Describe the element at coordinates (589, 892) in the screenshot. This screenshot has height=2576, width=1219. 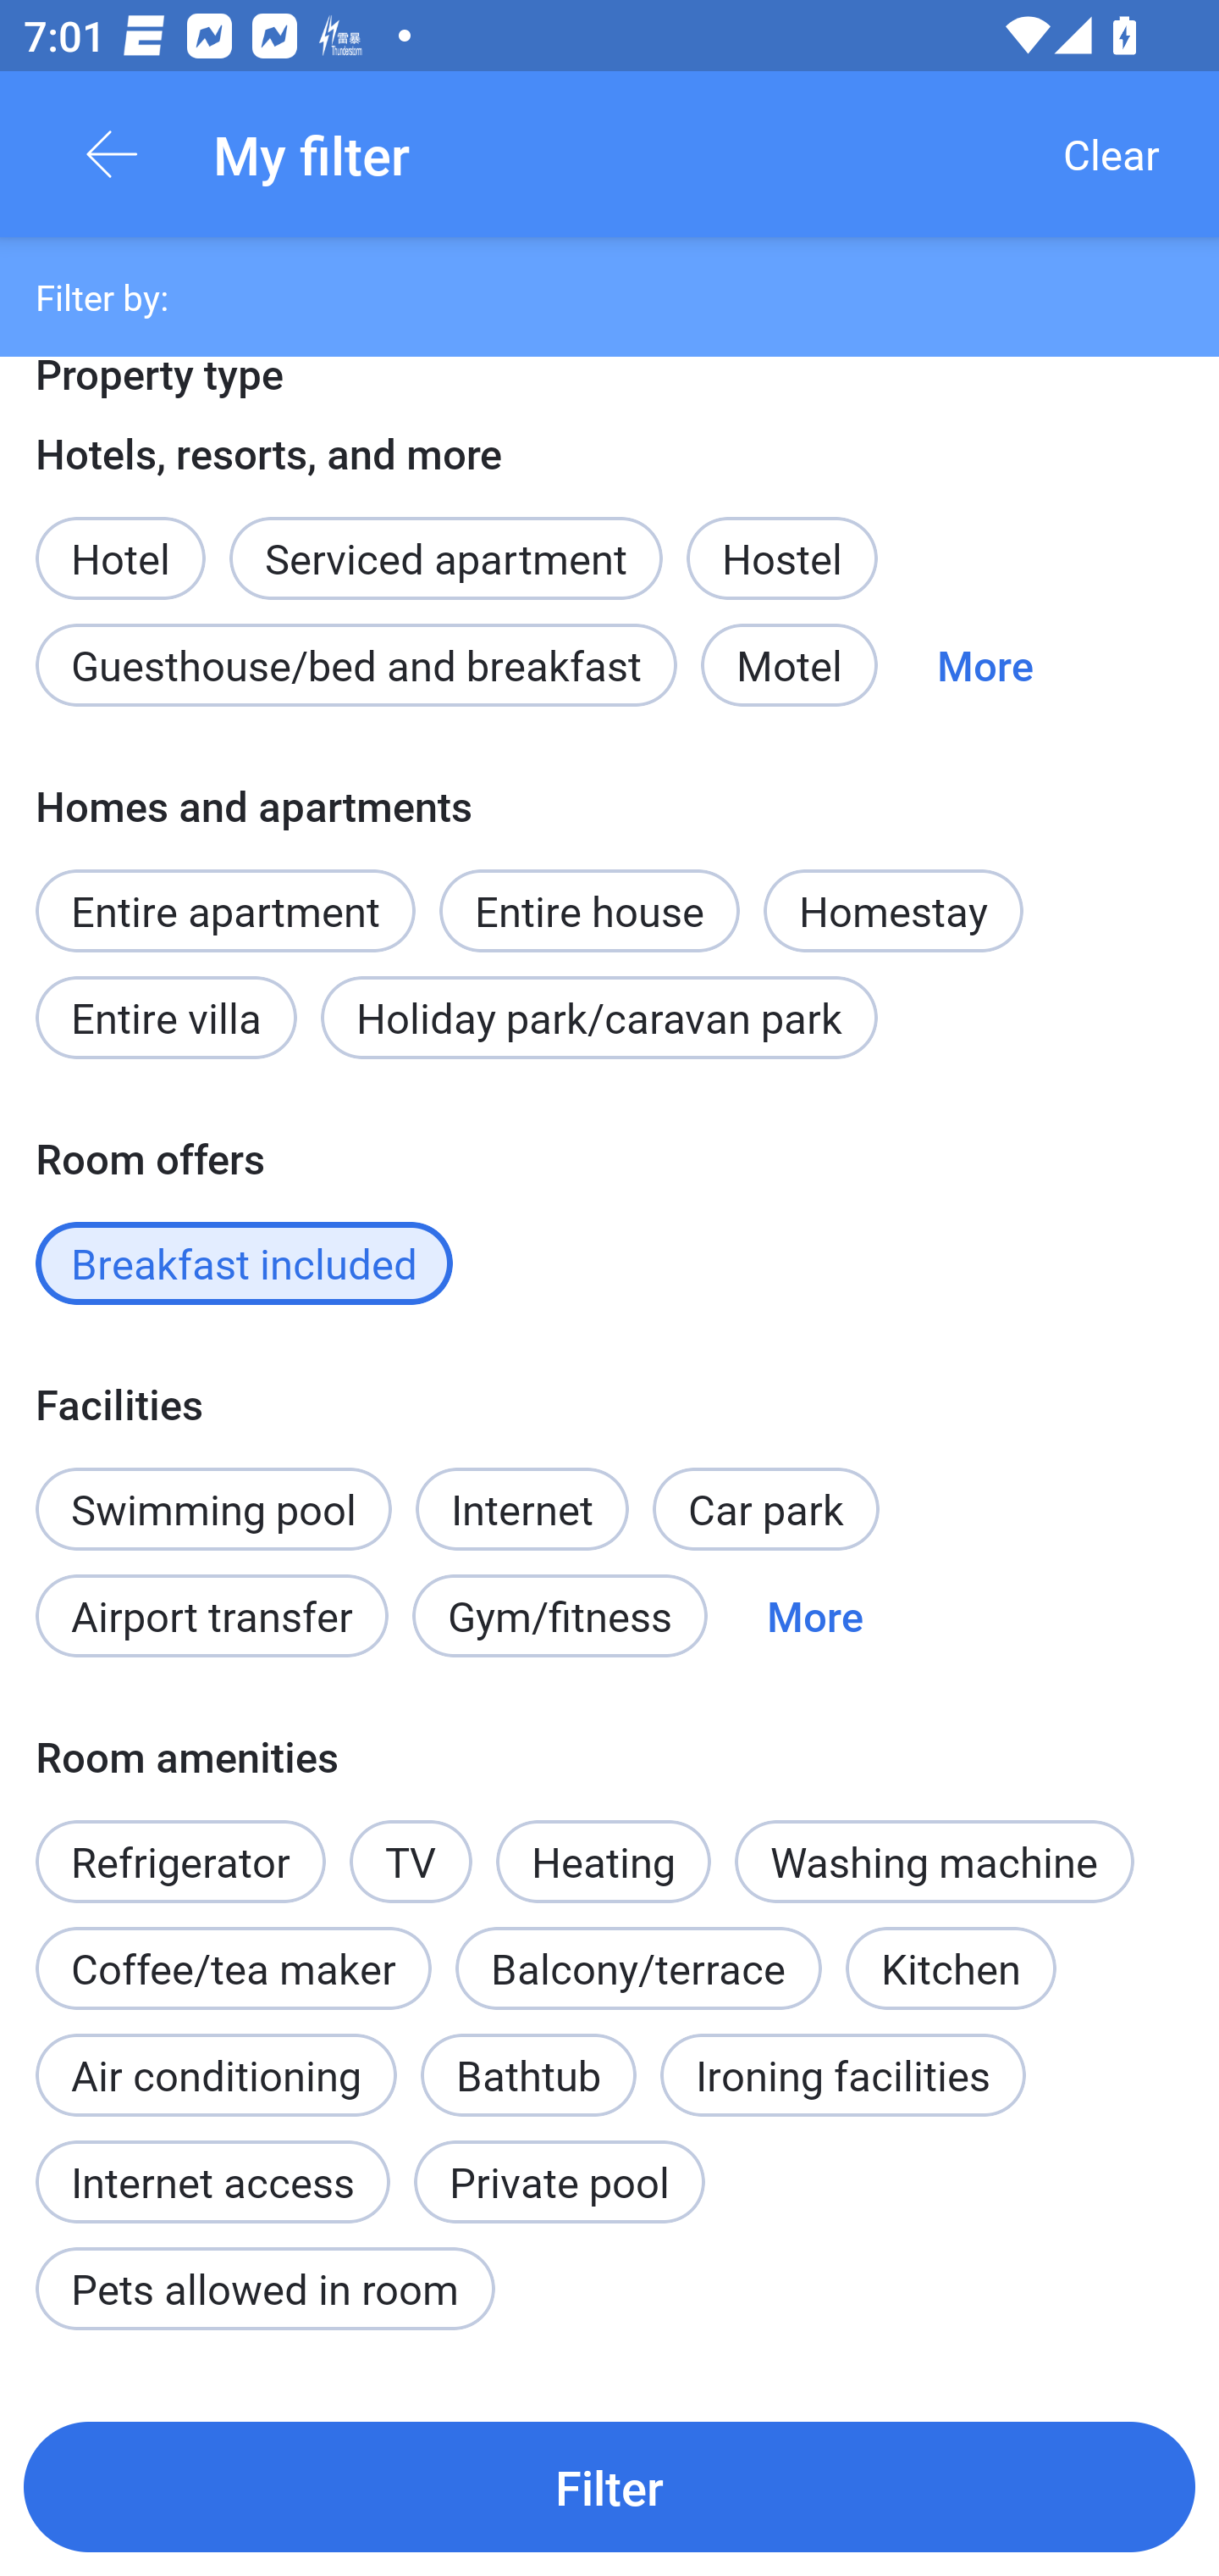
I see `Entire house` at that location.